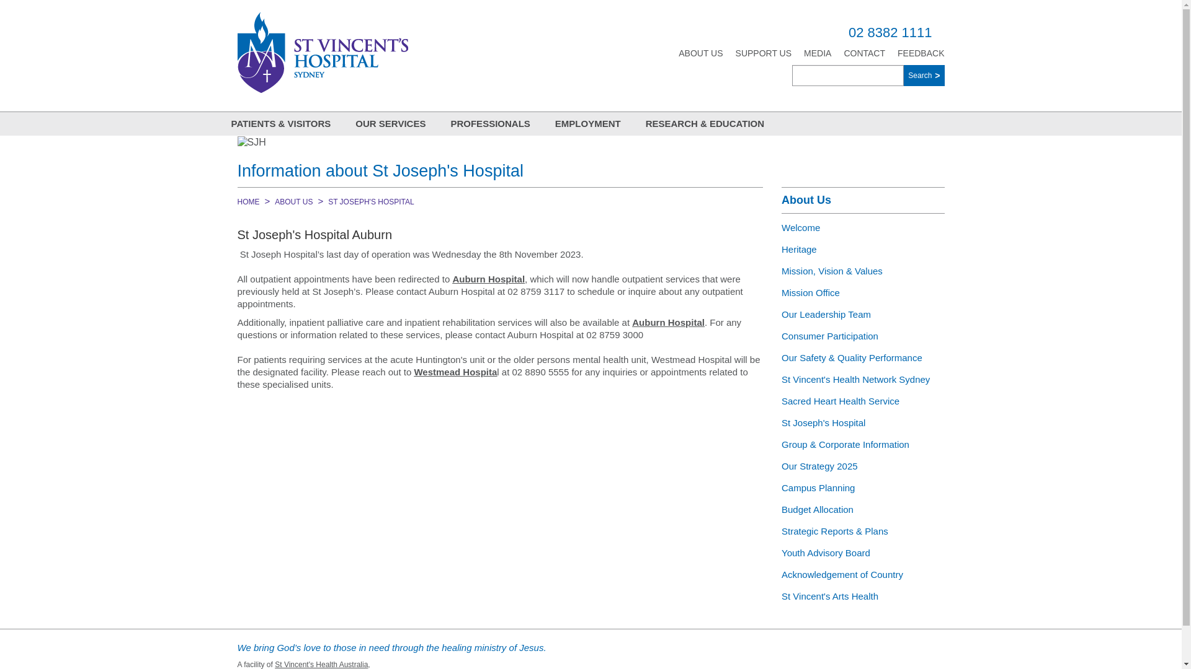 The height and width of the screenshot is (669, 1191). What do you see at coordinates (863, 315) in the screenshot?
I see `Our Leadership Team` at bounding box center [863, 315].